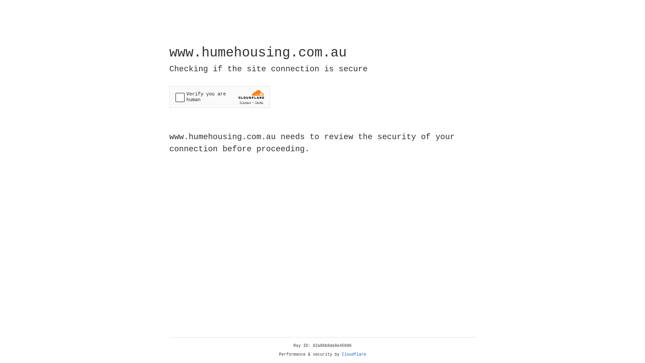  What do you see at coordinates (220, 97) in the screenshot?
I see `Widget containing a Cloudflare security challenge` at bounding box center [220, 97].